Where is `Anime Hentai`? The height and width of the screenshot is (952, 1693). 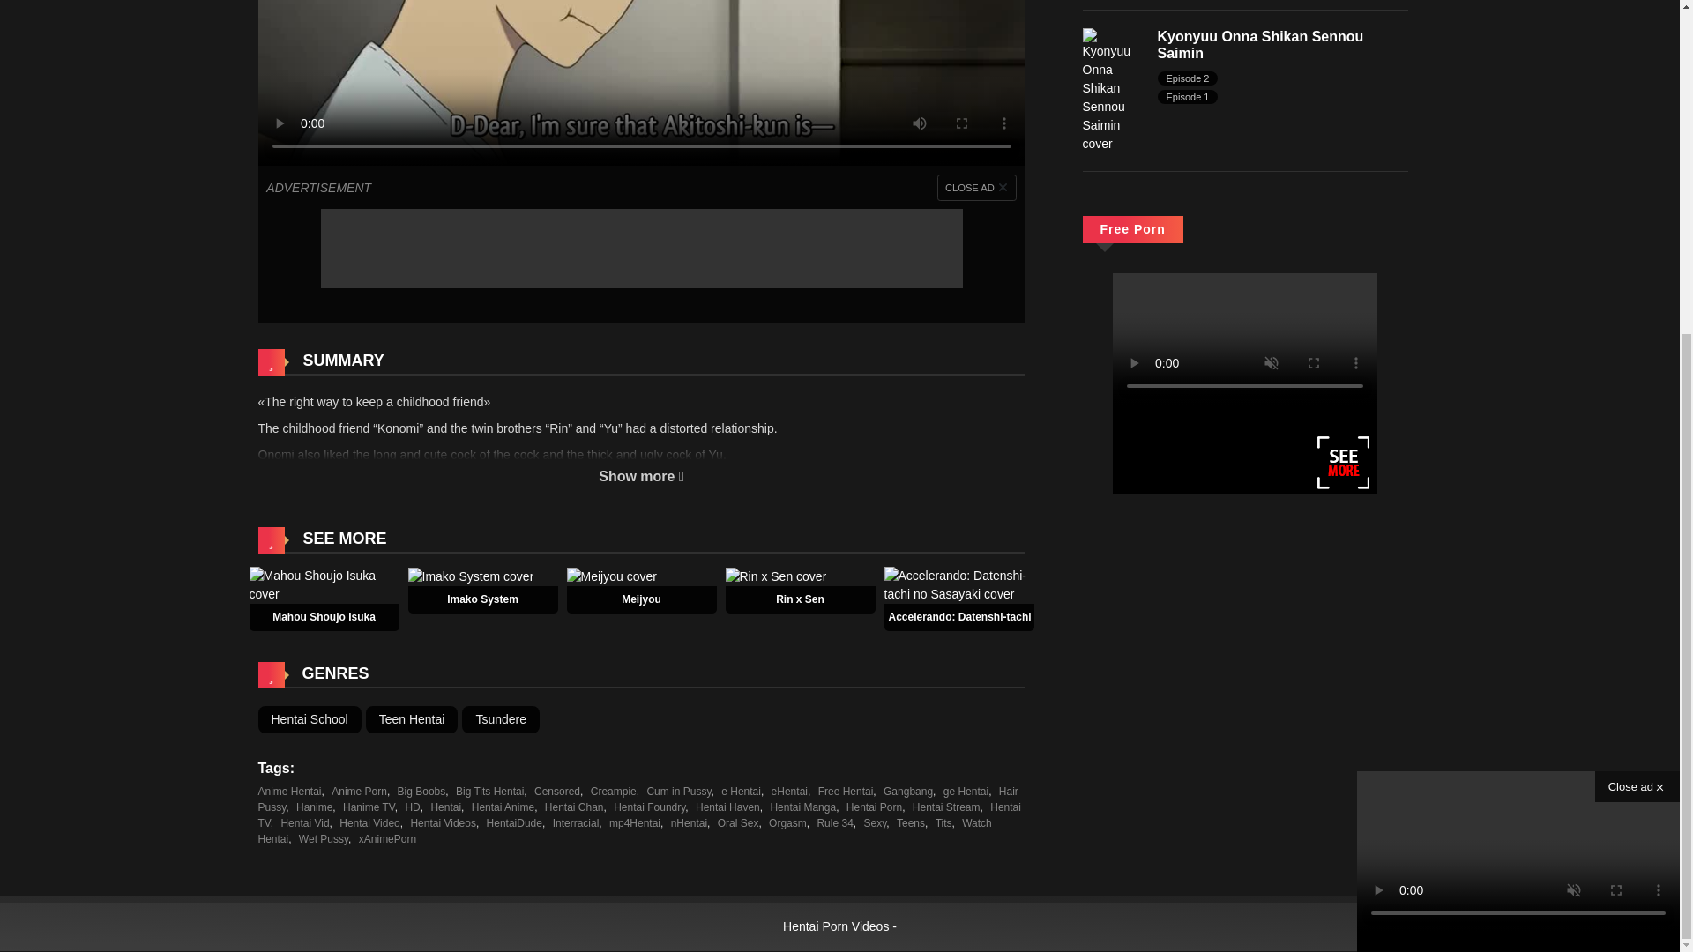
Anime Hentai is located at coordinates (289, 792).